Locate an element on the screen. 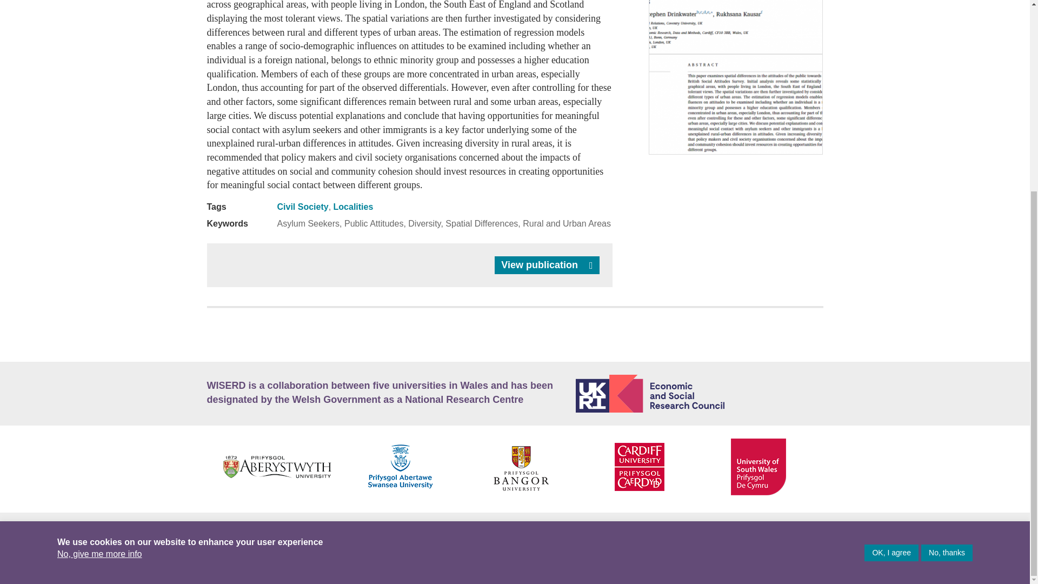 This screenshot has height=584, width=1038. Intranet is located at coordinates (362, 556).